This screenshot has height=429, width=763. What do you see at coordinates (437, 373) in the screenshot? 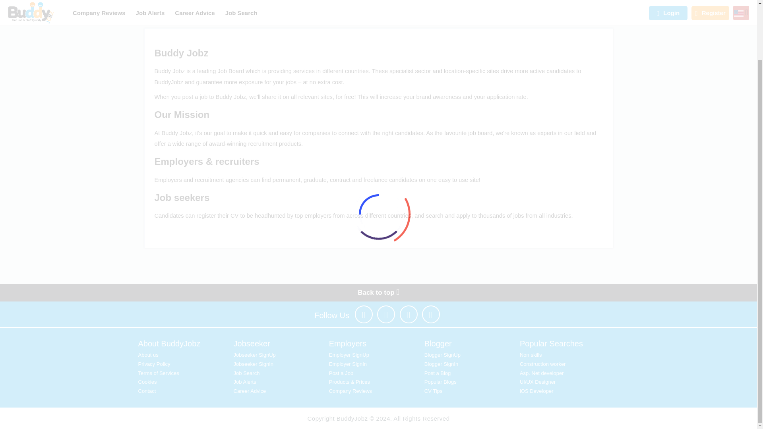
I see `Post a Blog` at bounding box center [437, 373].